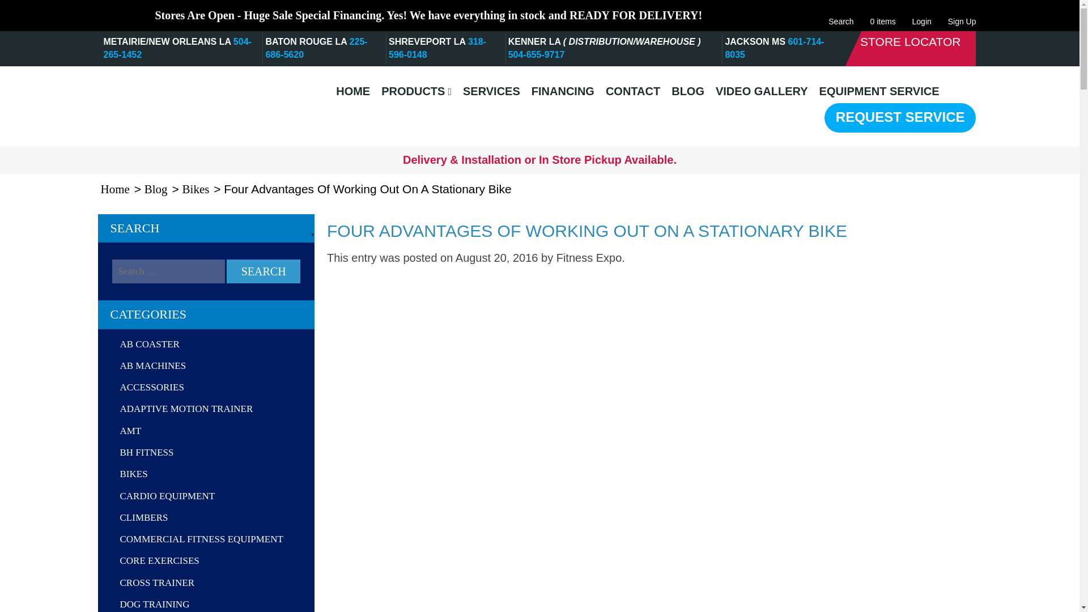 The image size is (1088, 612). Describe the element at coordinates (156, 189) in the screenshot. I see `Go to Blog.` at that location.